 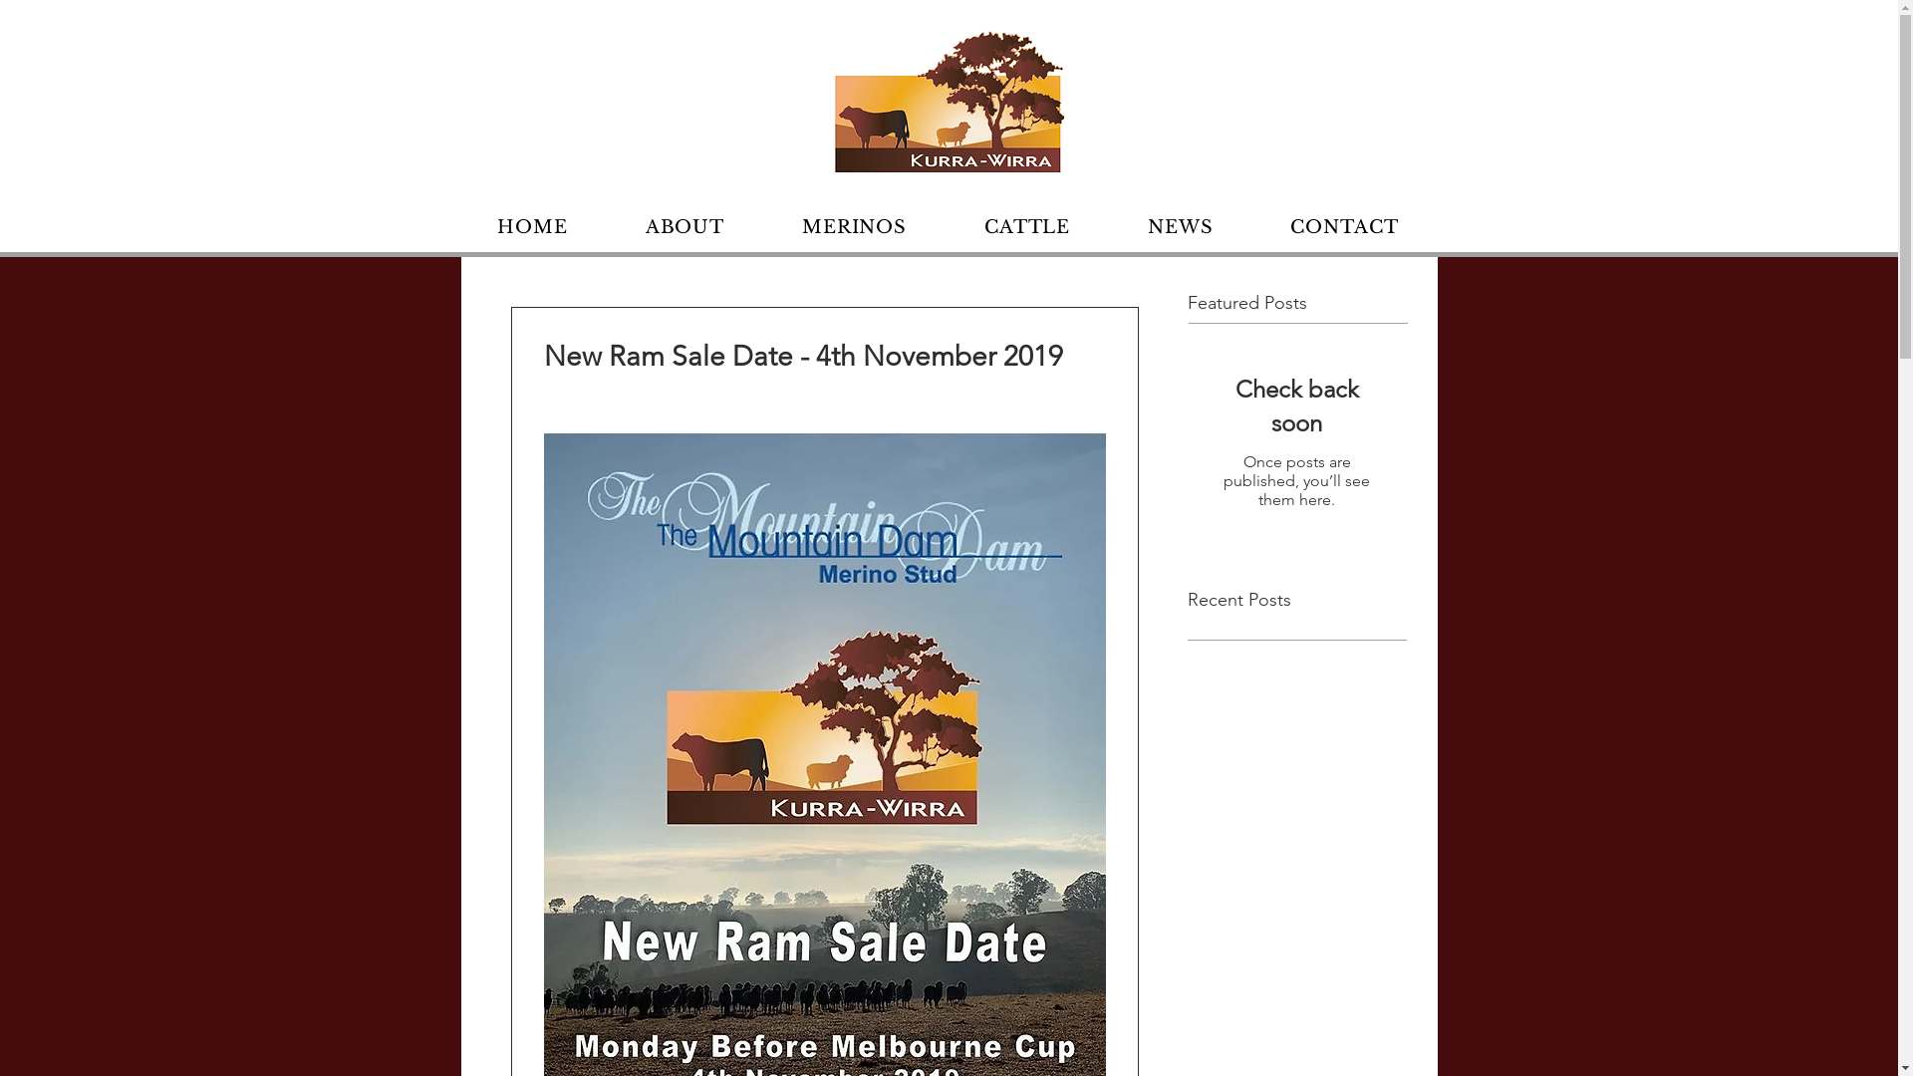 What do you see at coordinates (1180, 227) in the screenshot?
I see `NEWS` at bounding box center [1180, 227].